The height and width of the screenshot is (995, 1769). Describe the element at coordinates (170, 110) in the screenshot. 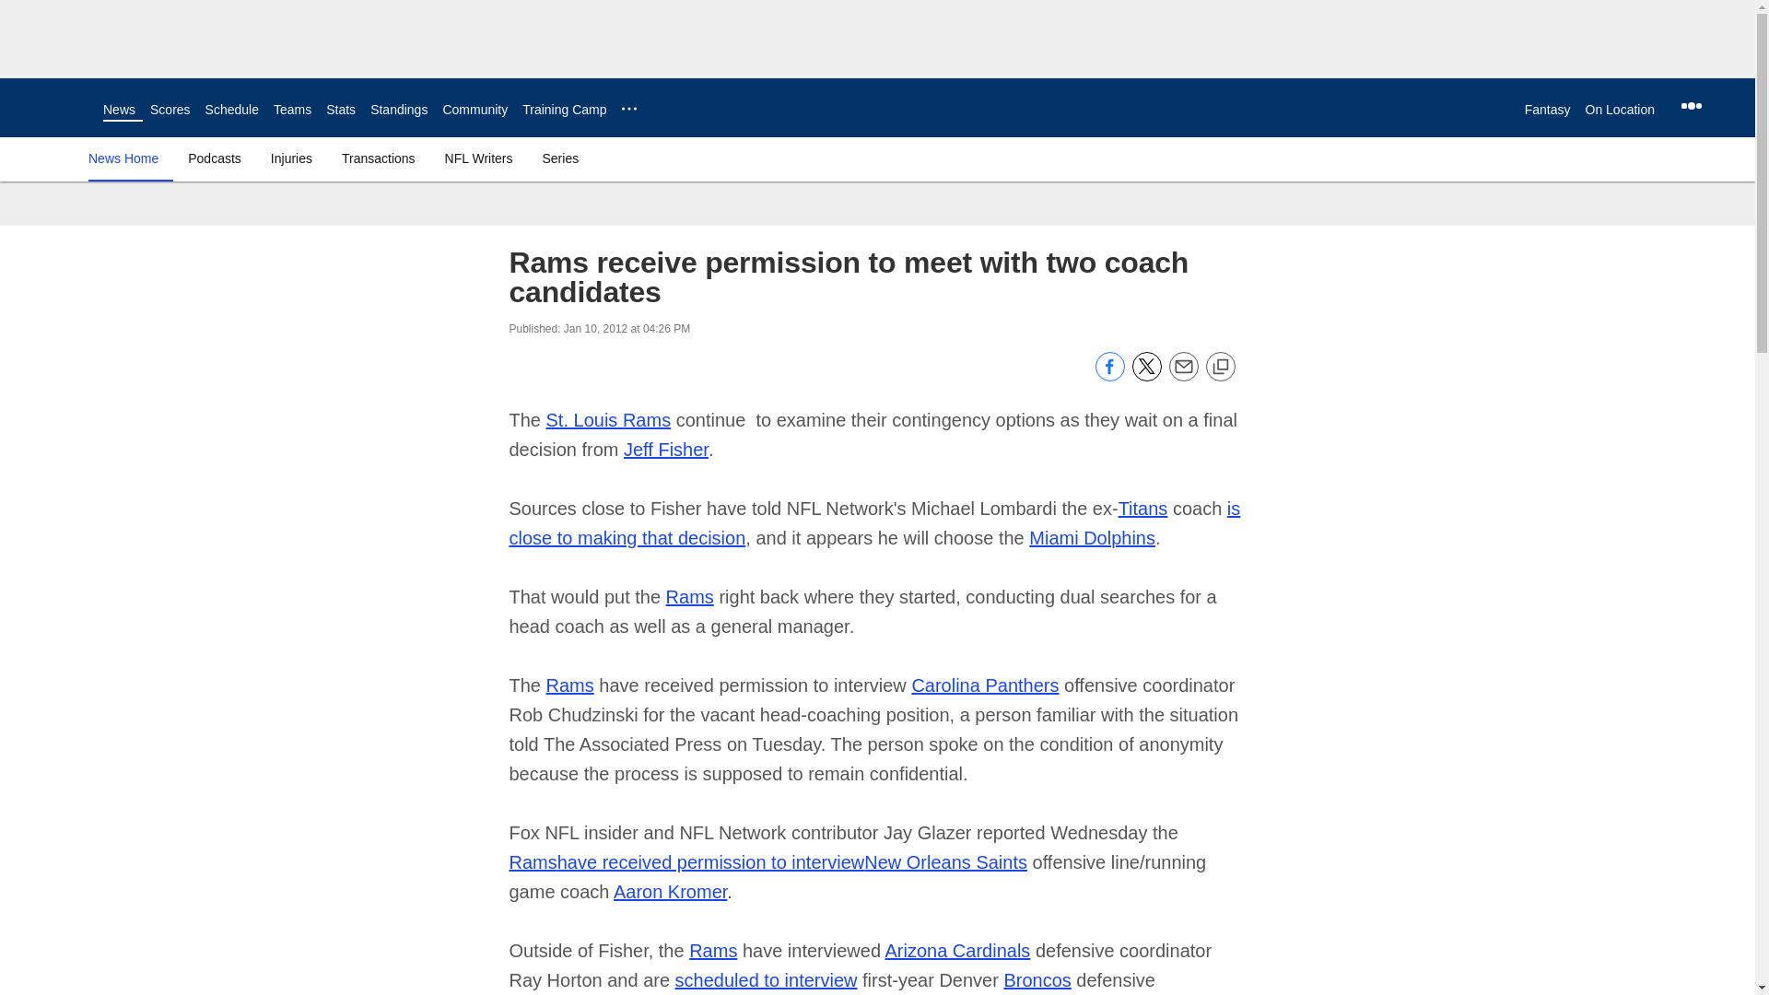

I see `Scores` at that location.